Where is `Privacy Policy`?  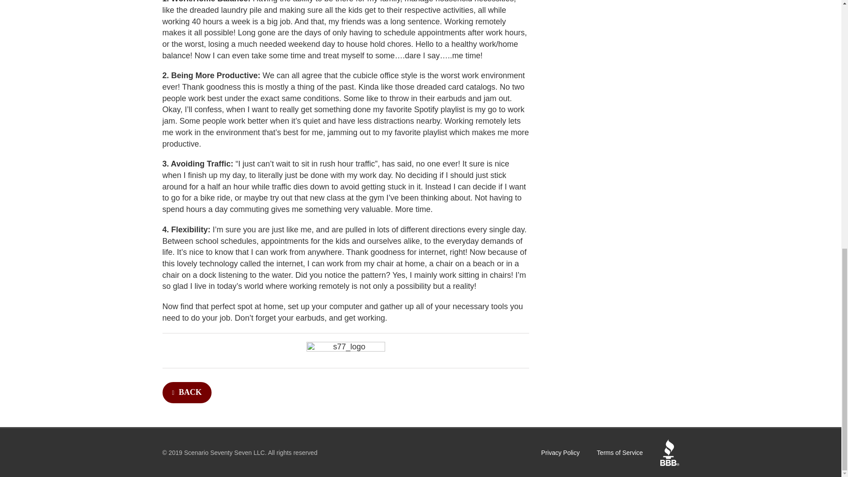 Privacy Policy is located at coordinates (560, 452).